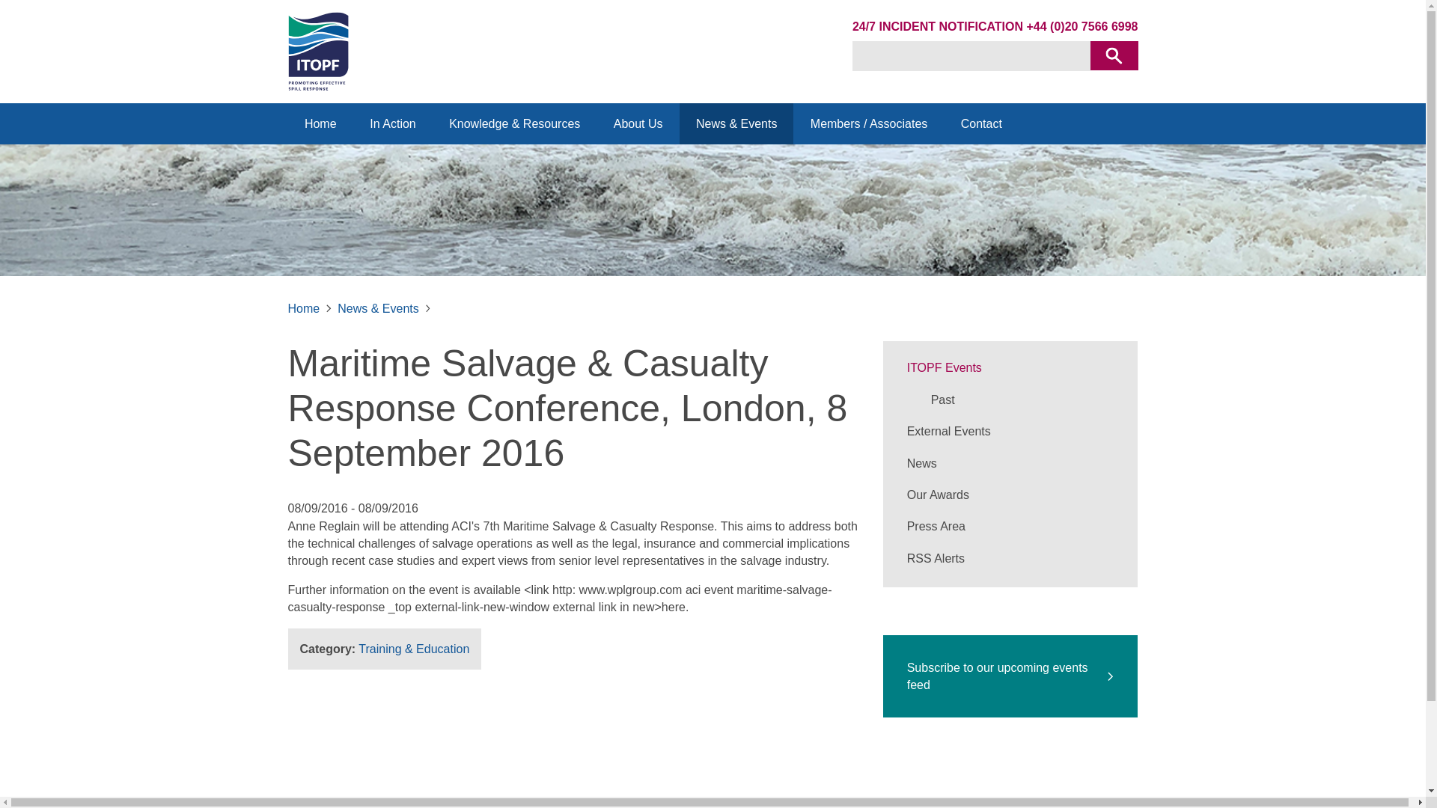 This screenshot has height=808, width=1437. Describe the element at coordinates (320, 124) in the screenshot. I see `Home` at that location.